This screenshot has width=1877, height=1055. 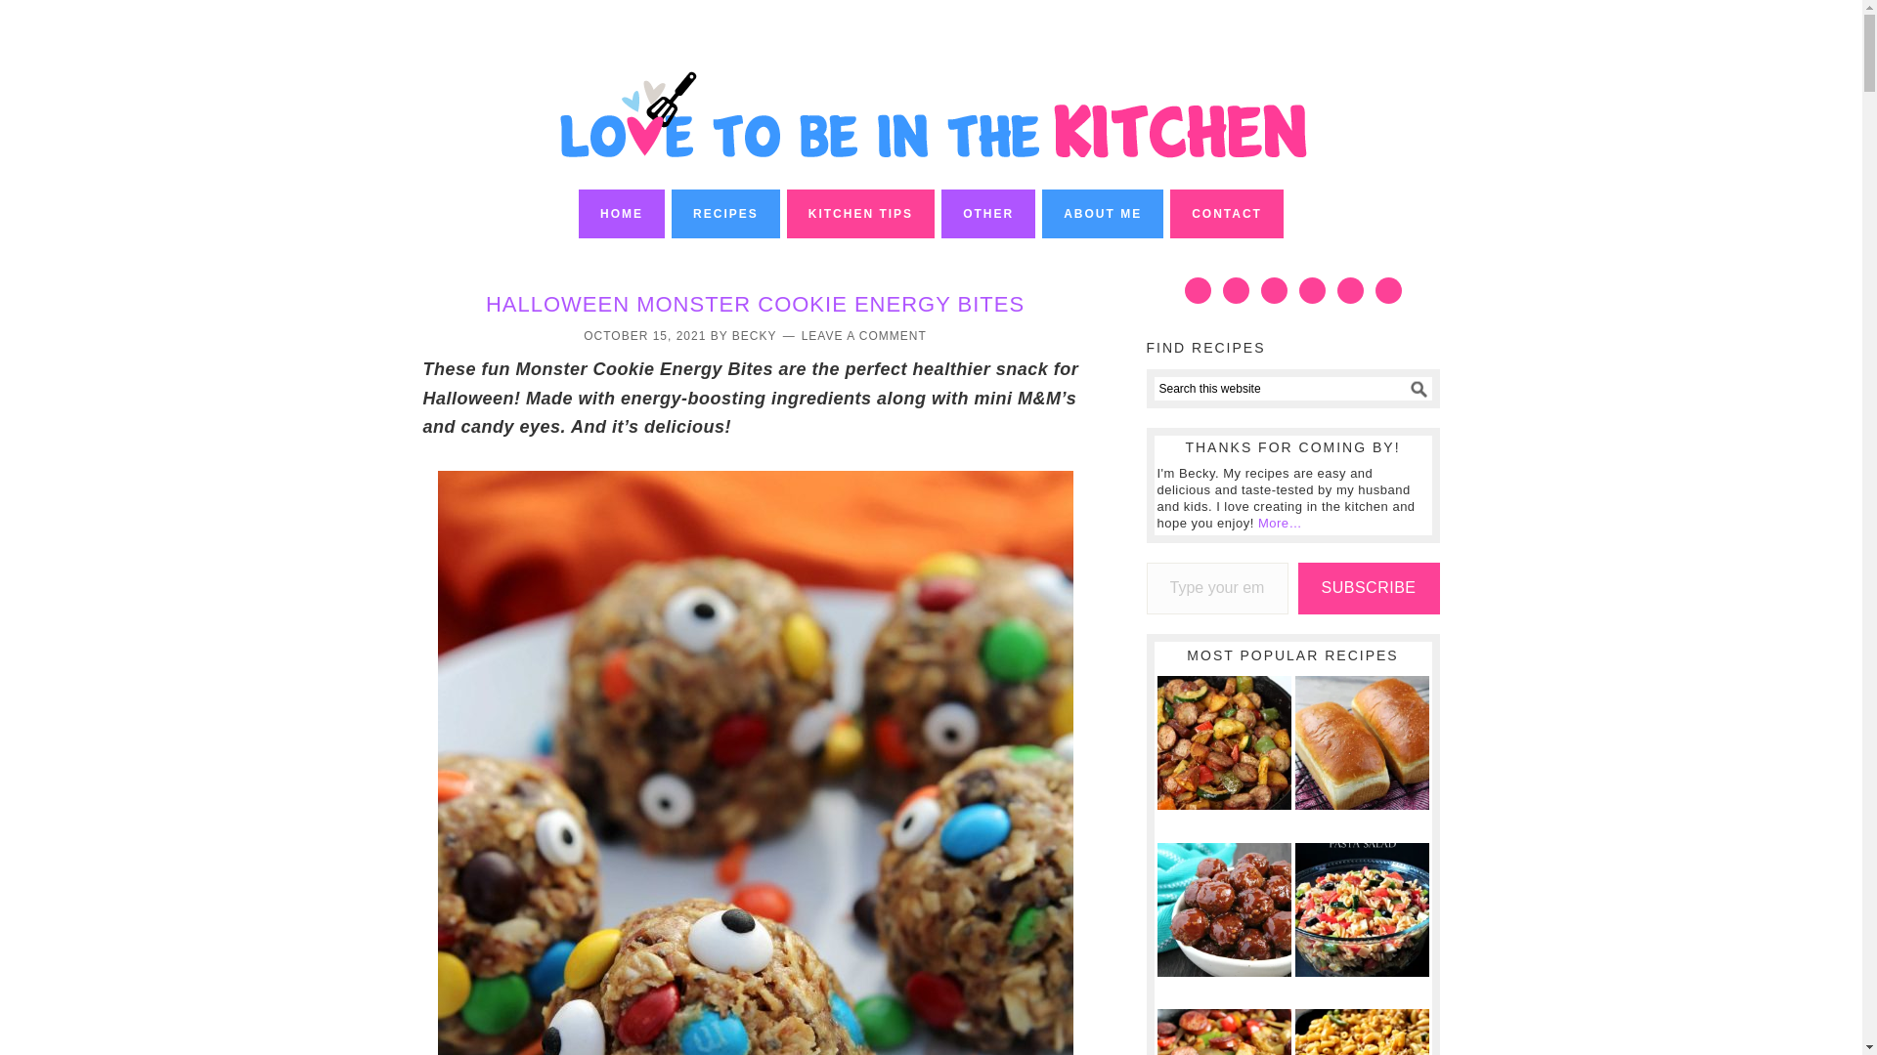 What do you see at coordinates (940, 94) in the screenshot?
I see `LOVE TO BE IN THE KITCHEN` at bounding box center [940, 94].